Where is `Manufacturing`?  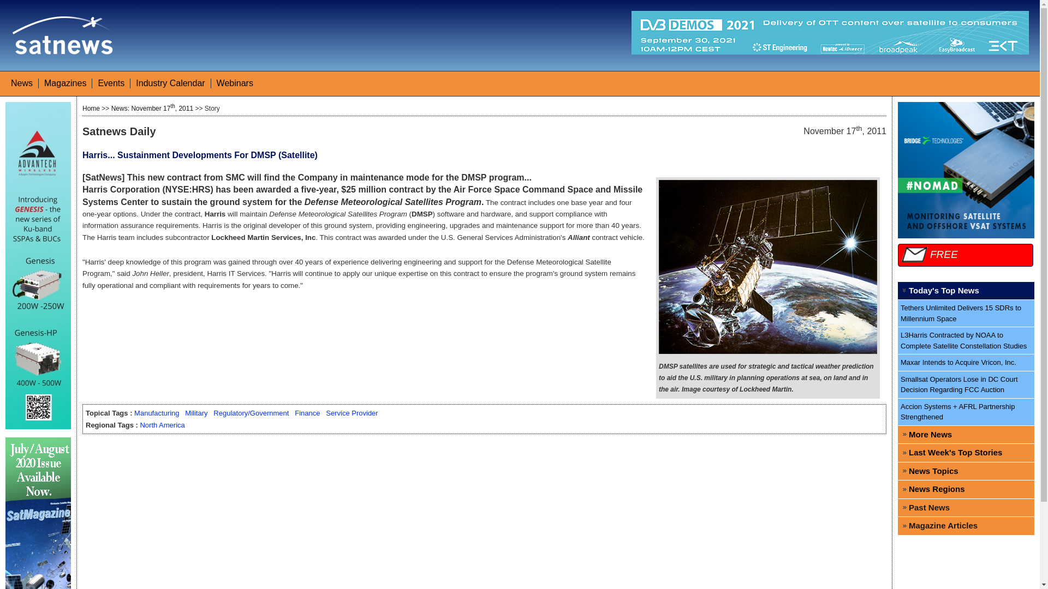 Manufacturing is located at coordinates (156, 412).